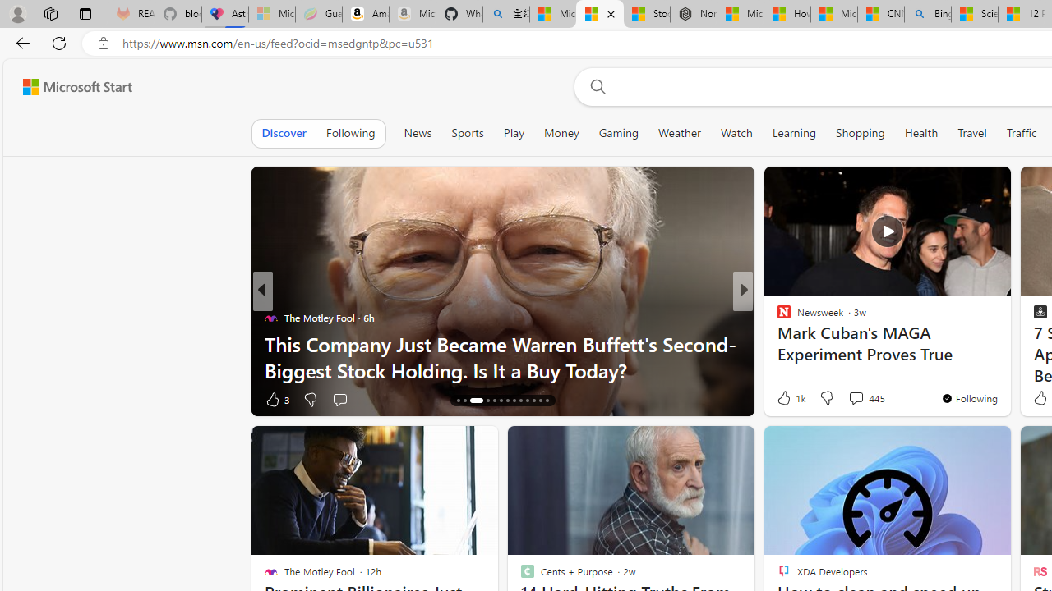 The image size is (1052, 591). I want to click on View comments 445 Comment, so click(856, 398).